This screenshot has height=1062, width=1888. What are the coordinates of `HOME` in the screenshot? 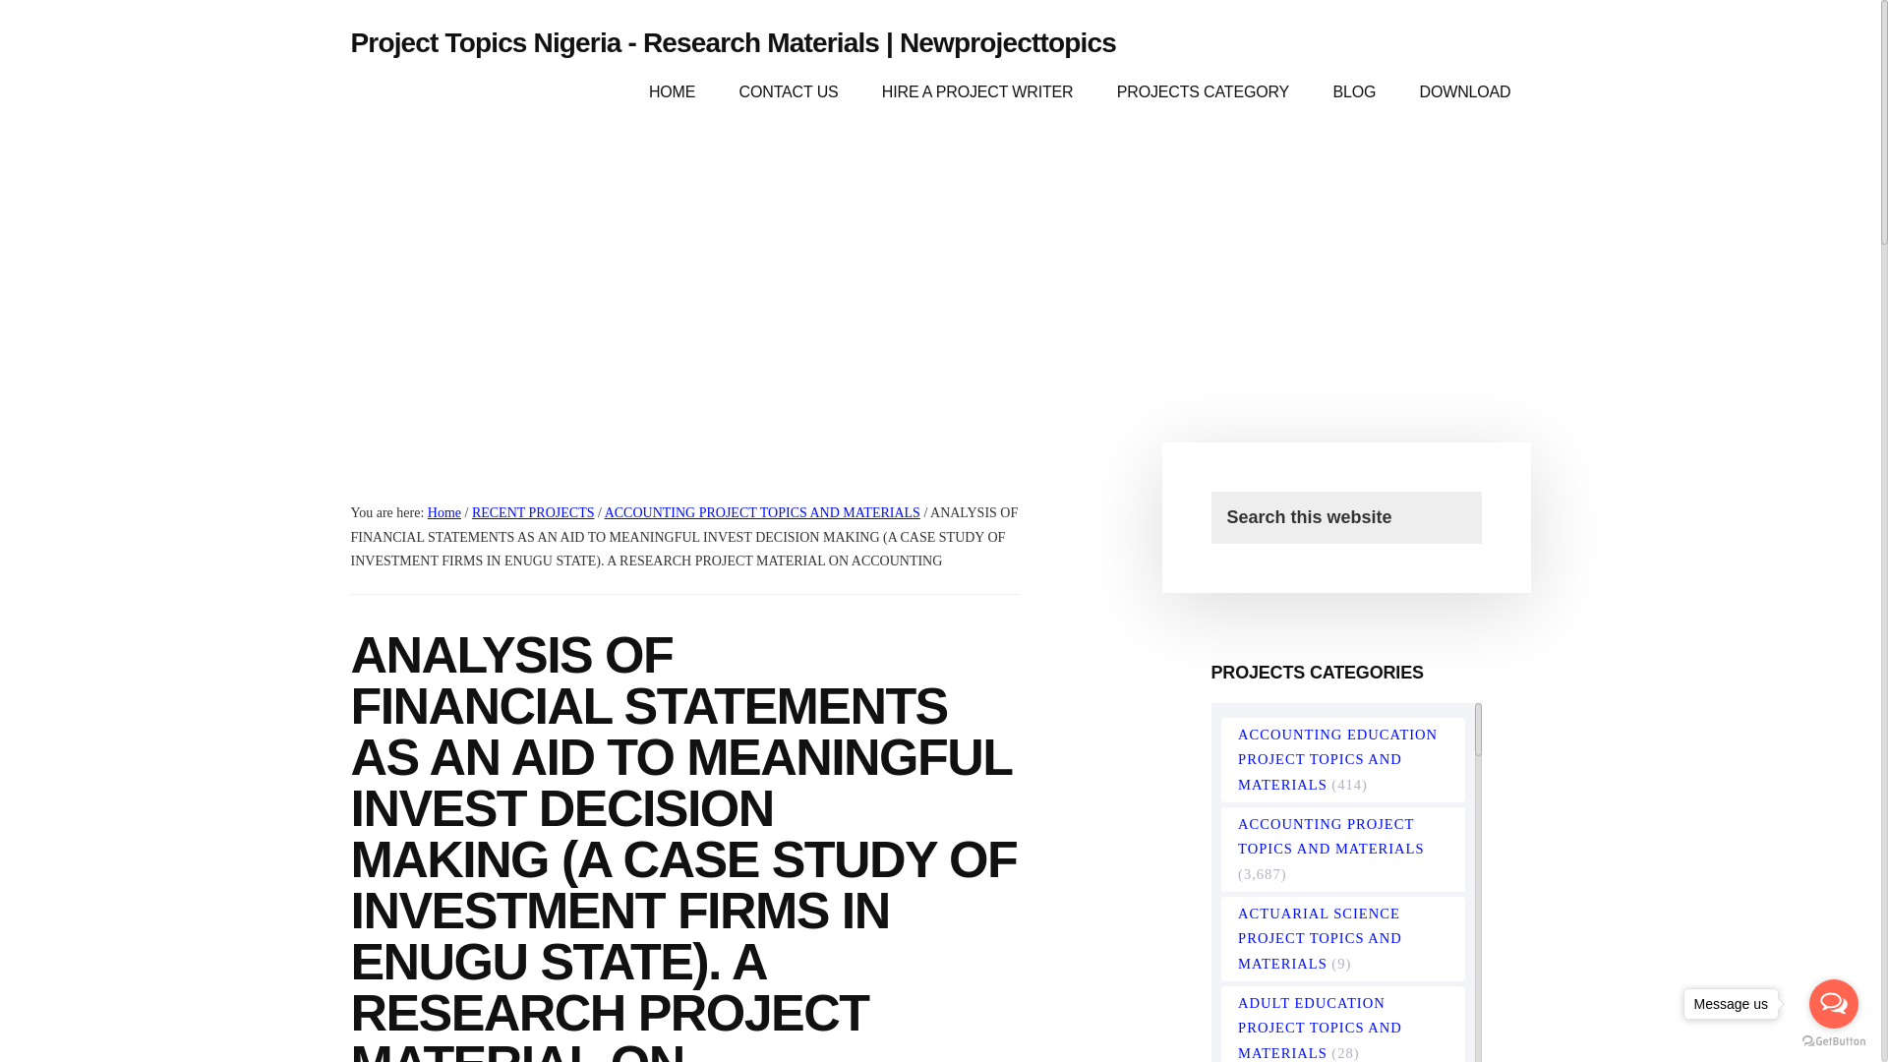 It's located at (672, 92).